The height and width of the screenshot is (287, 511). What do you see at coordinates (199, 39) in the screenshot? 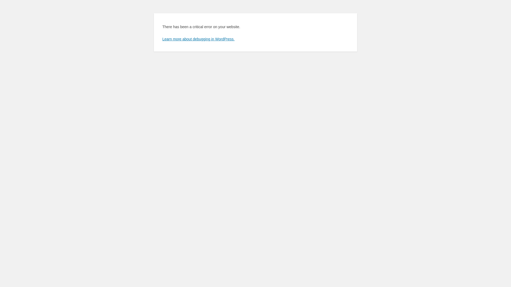
I see `Learn more about debugging in WordPress.` at bounding box center [199, 39].